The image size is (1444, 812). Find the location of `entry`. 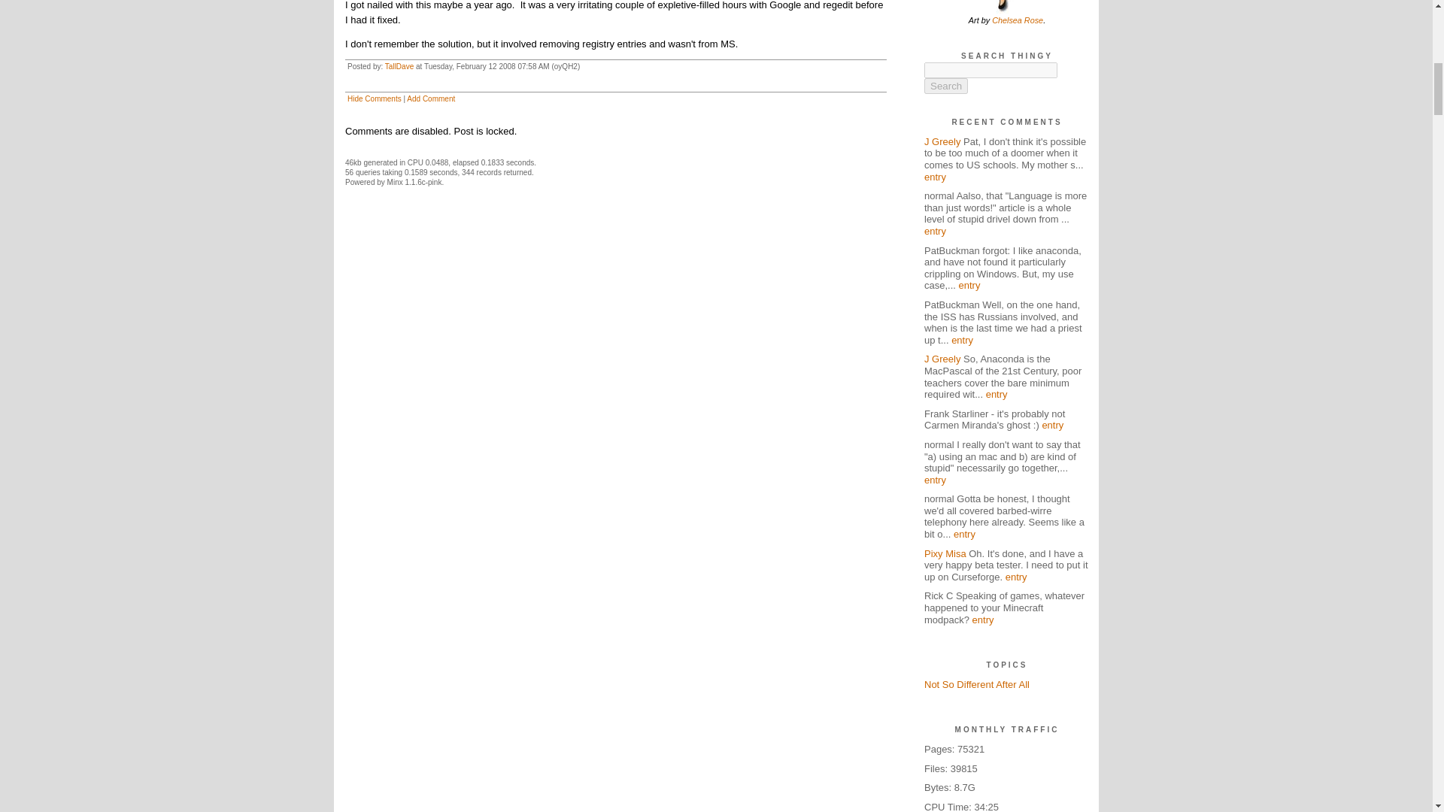

entry is located at coordinates (934, 177).